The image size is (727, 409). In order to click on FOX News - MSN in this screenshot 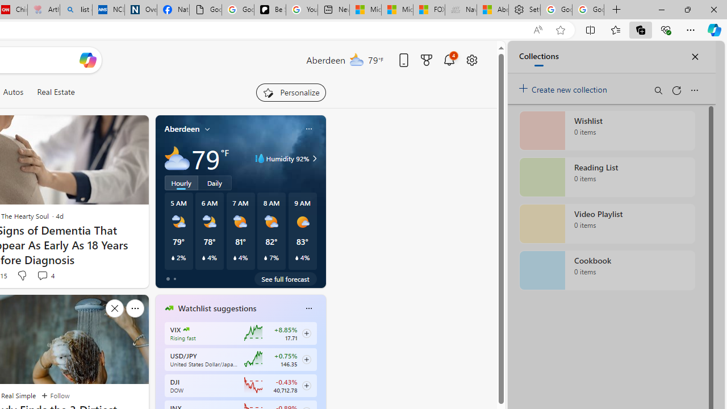, I will do `click(429, 10)`.